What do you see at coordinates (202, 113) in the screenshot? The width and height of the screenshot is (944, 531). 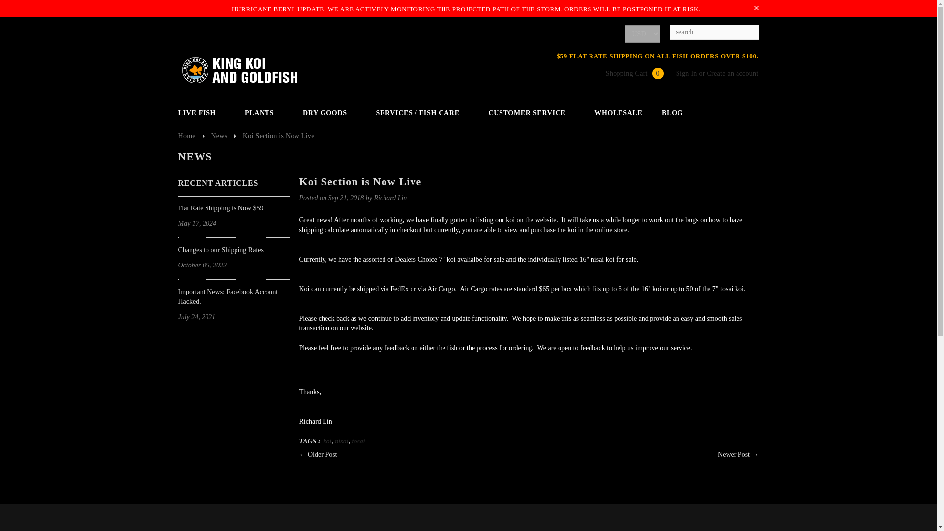 I see `LIVE FISH` at bounding box center [202, 113].